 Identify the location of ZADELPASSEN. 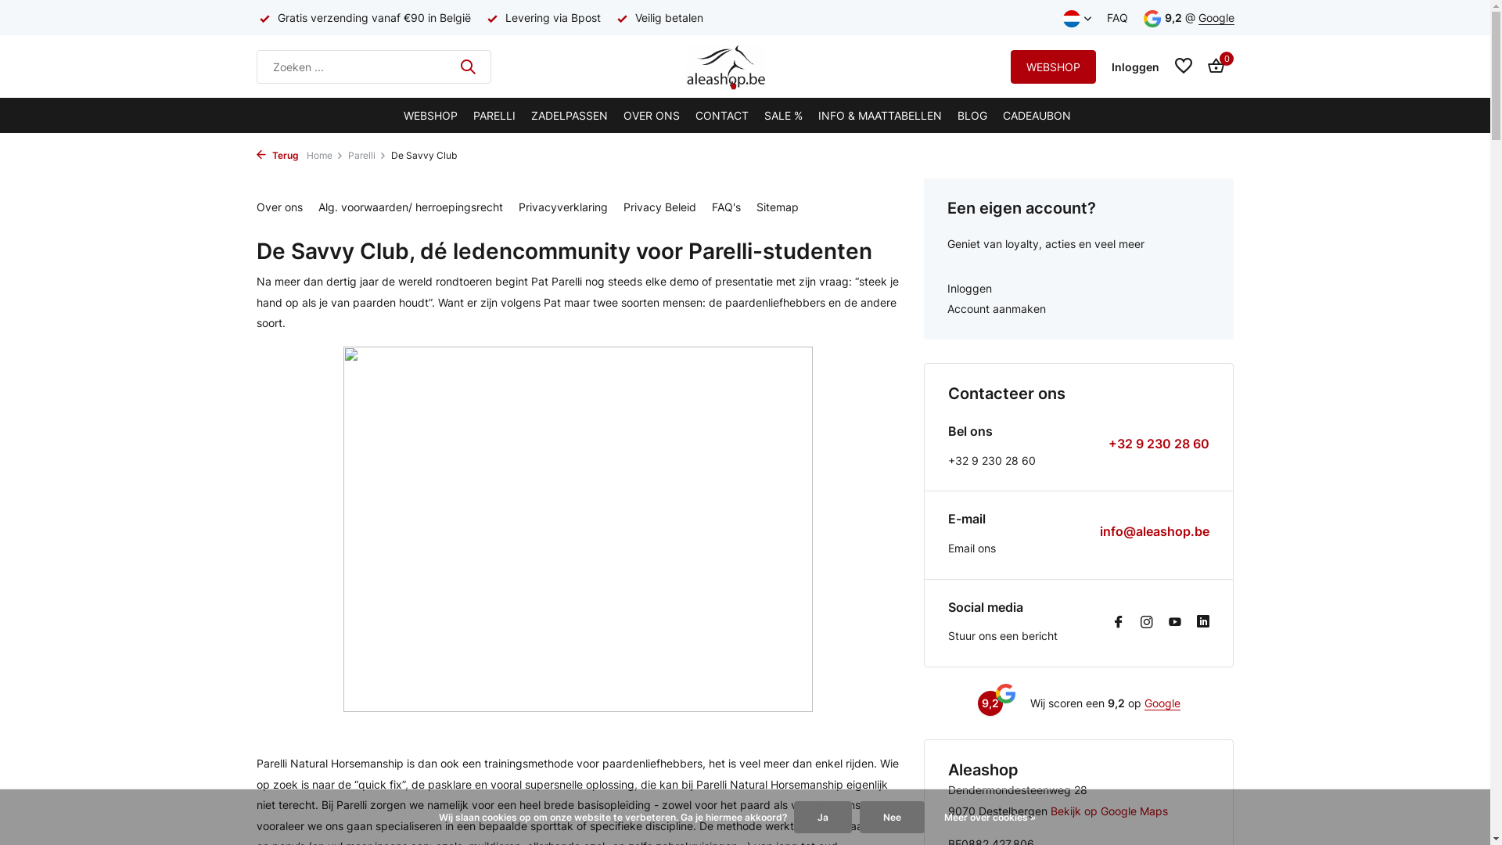
(570, 116).